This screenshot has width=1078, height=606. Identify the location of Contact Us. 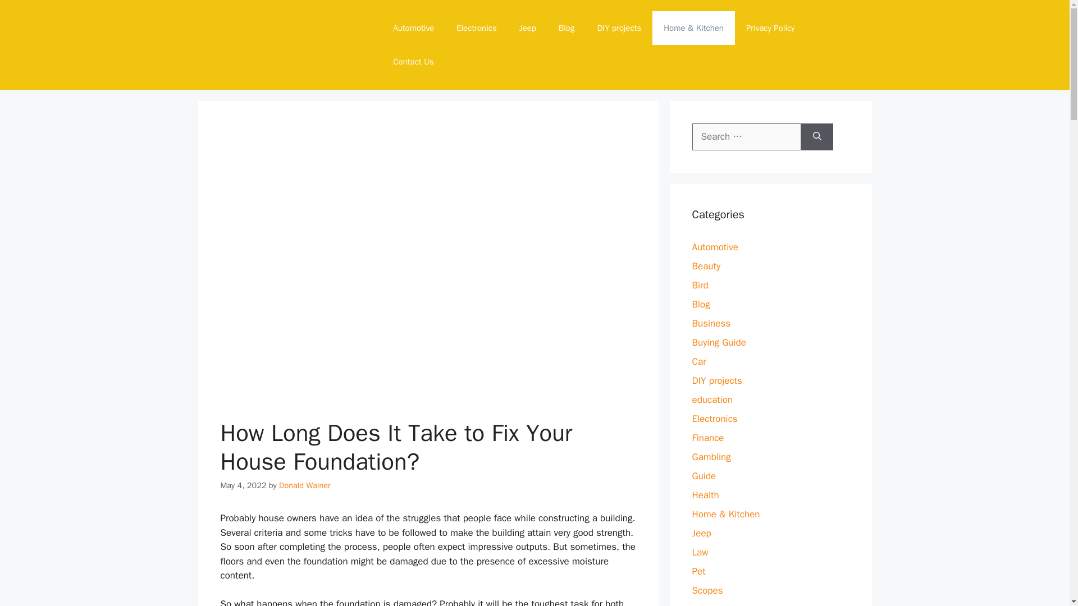
(413, 62).